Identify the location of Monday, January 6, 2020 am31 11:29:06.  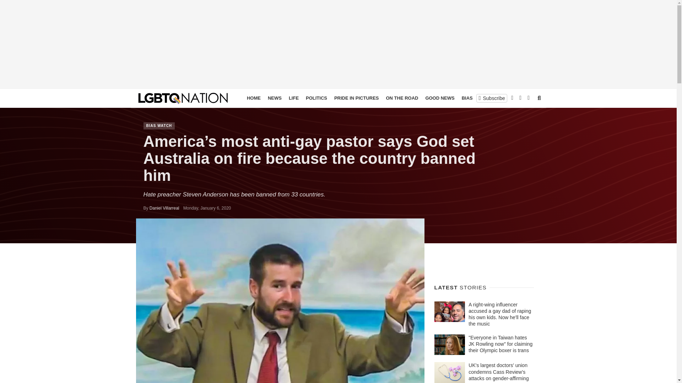
(207, 208).